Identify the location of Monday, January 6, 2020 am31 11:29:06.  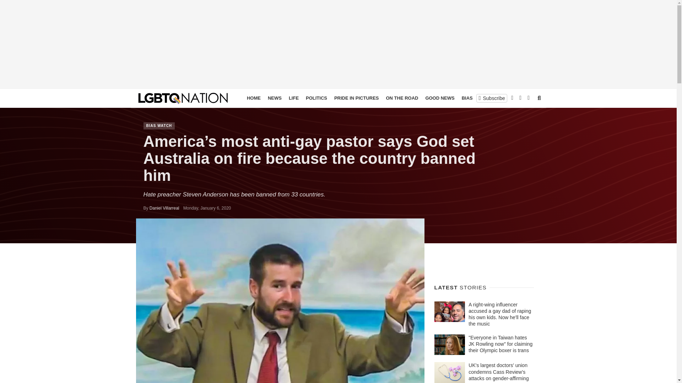
(207, 208).